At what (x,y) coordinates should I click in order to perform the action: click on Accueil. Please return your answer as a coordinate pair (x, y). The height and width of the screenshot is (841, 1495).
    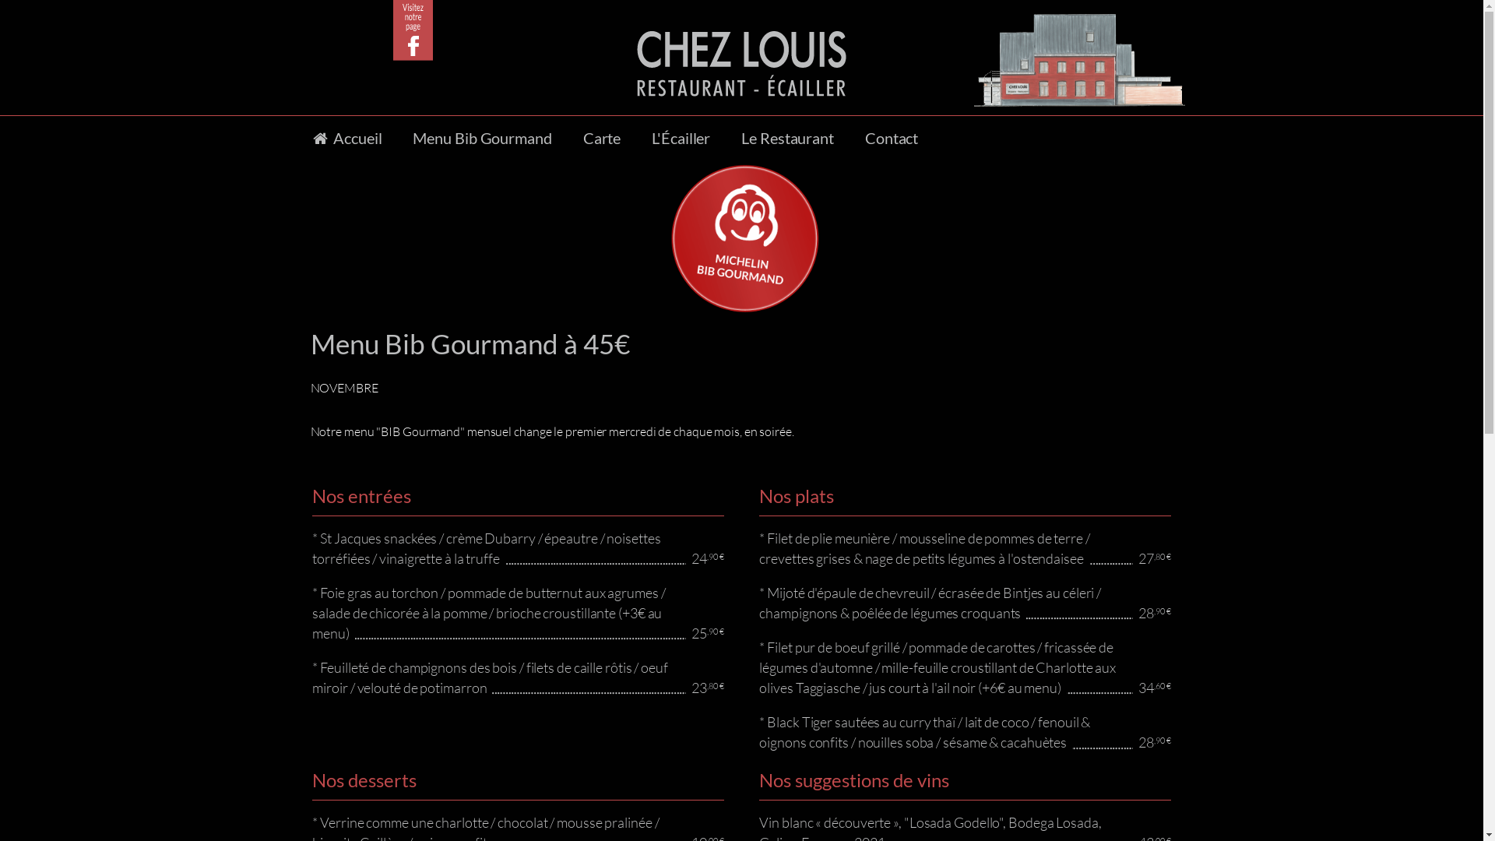
    Looking at the image, I should click on (346, 138).